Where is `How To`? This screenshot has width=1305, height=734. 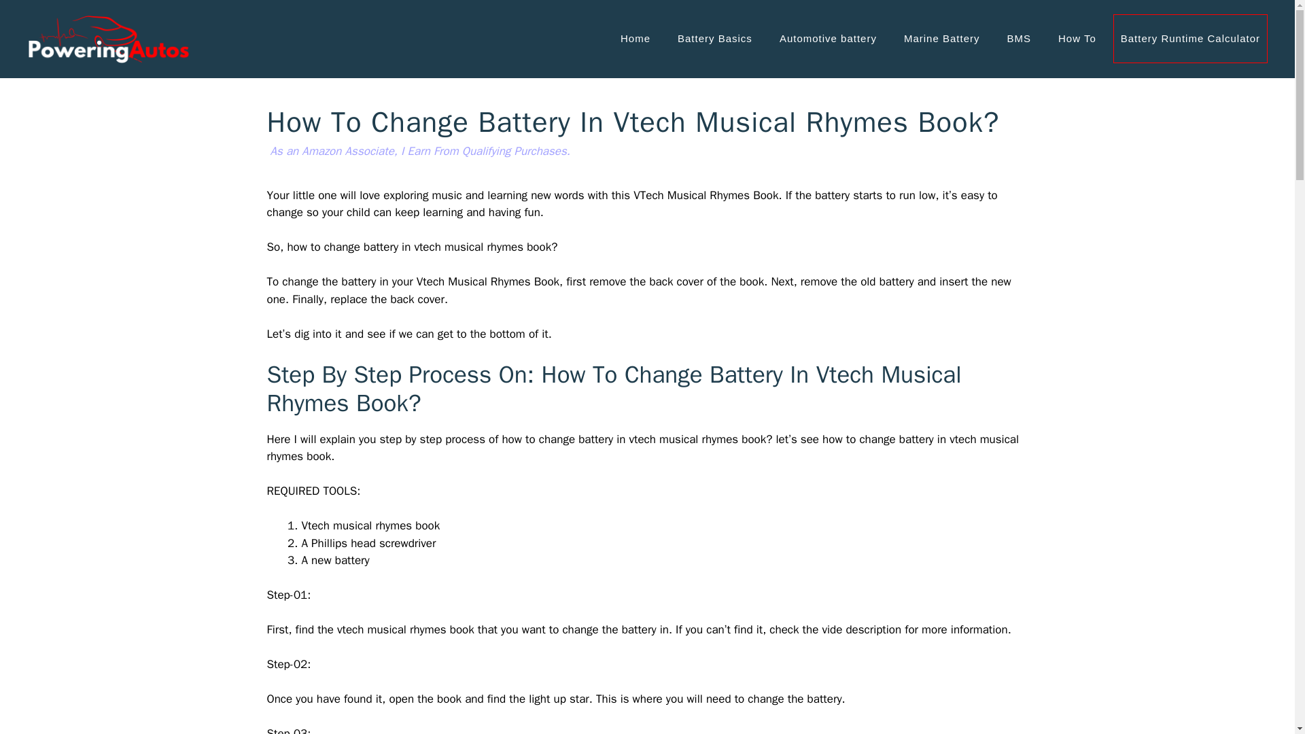
How To is located at coordinates (1077, 39).